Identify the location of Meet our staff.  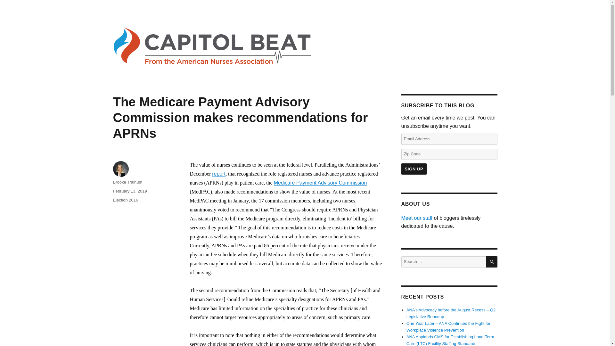
(416, 218).